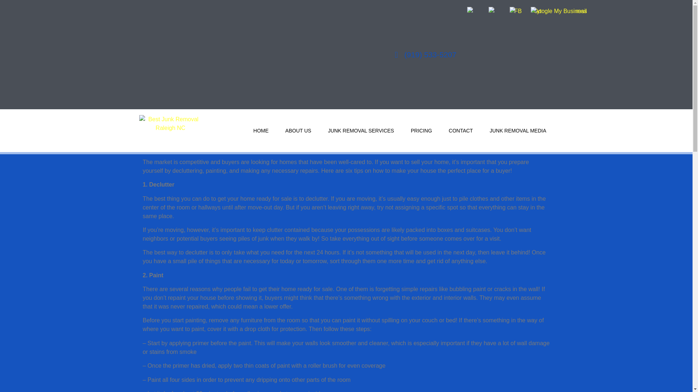  I want to click on PRICING, so click(421, 131).